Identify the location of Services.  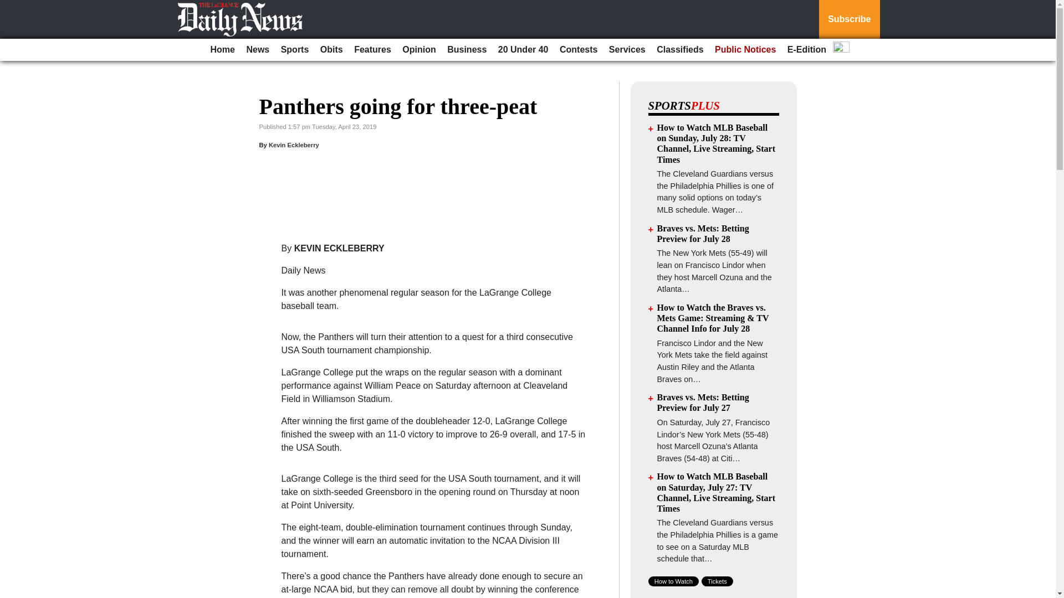
(627, 50).